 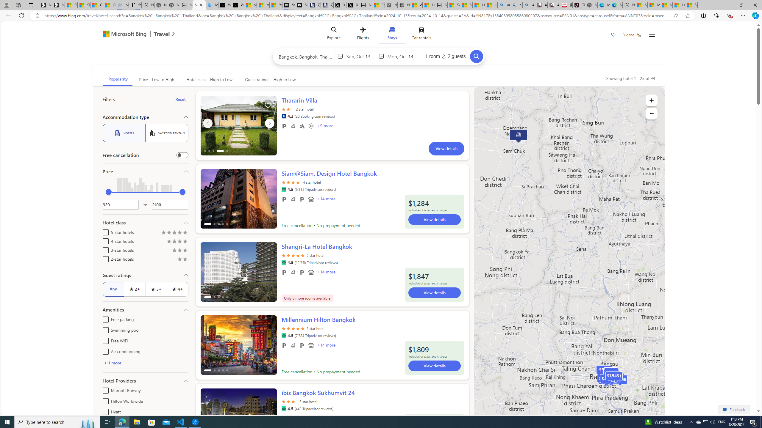 What do you see at coordinates (289, 5) in the screenshot?
I see `Streaming Coverage | T3` at bounding box center [289, 5].